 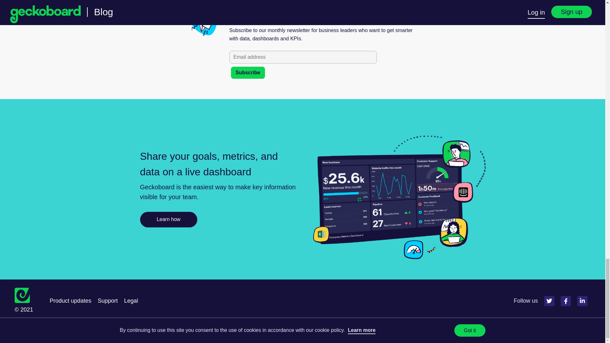 What do you see at coordinates (70, 300) in the screenshot?
I see `Product updates` at bounding box center [70, 300].